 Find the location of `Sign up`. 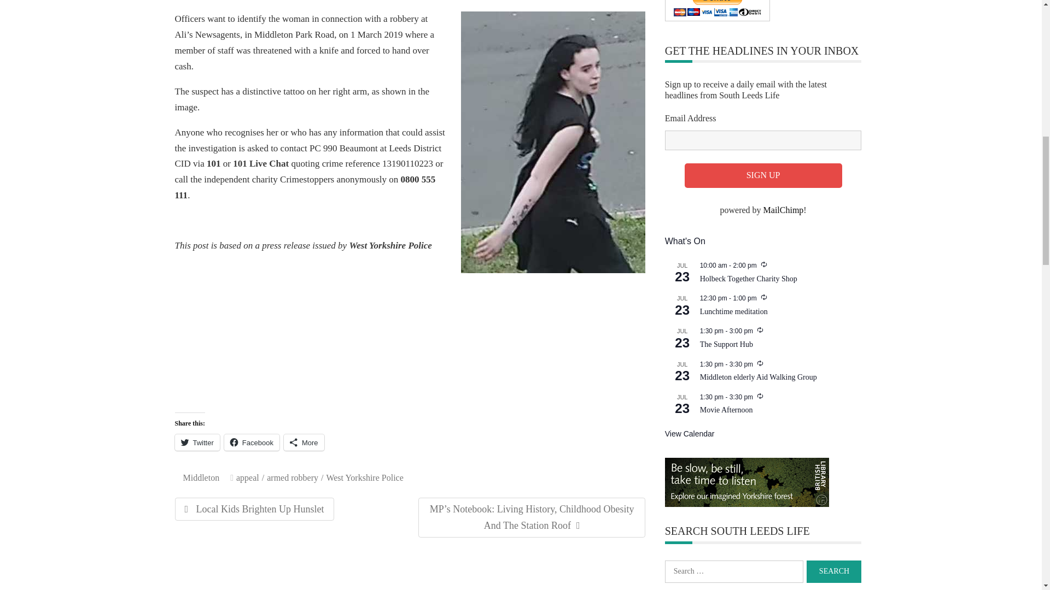

Sign up is located at coordinates (763, 176).